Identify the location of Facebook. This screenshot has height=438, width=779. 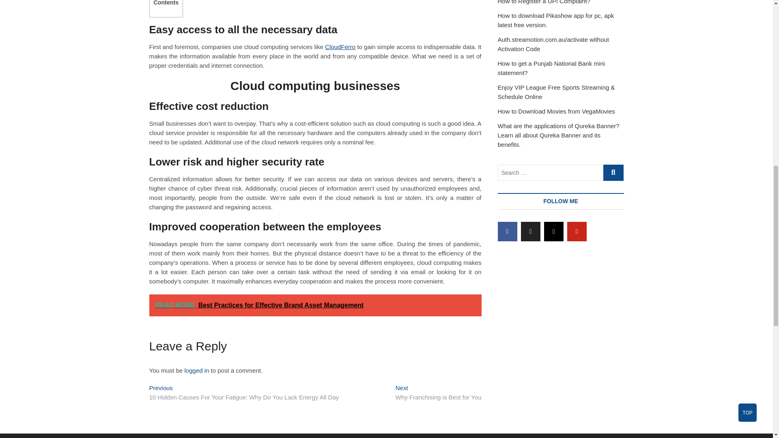
(507, 231).